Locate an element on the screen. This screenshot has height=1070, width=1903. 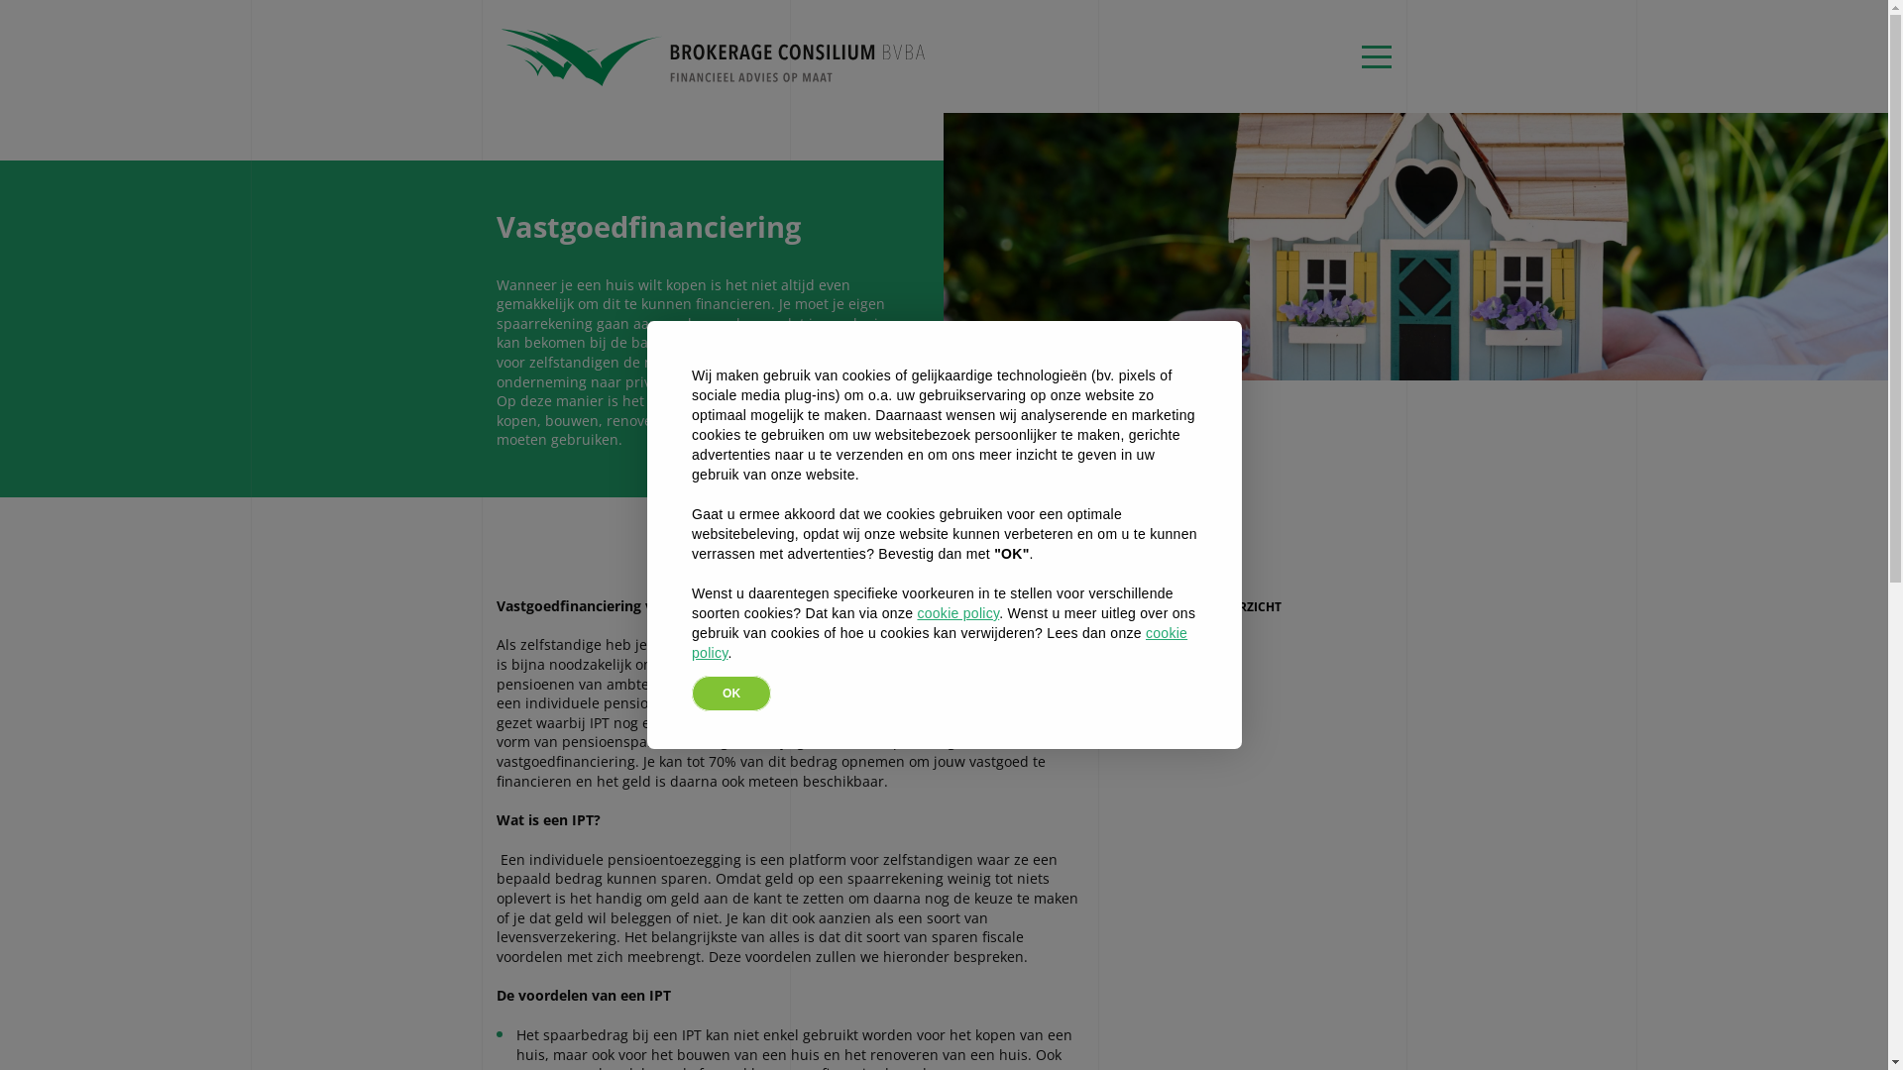
cookie policy is located at coordinates (957, 613).